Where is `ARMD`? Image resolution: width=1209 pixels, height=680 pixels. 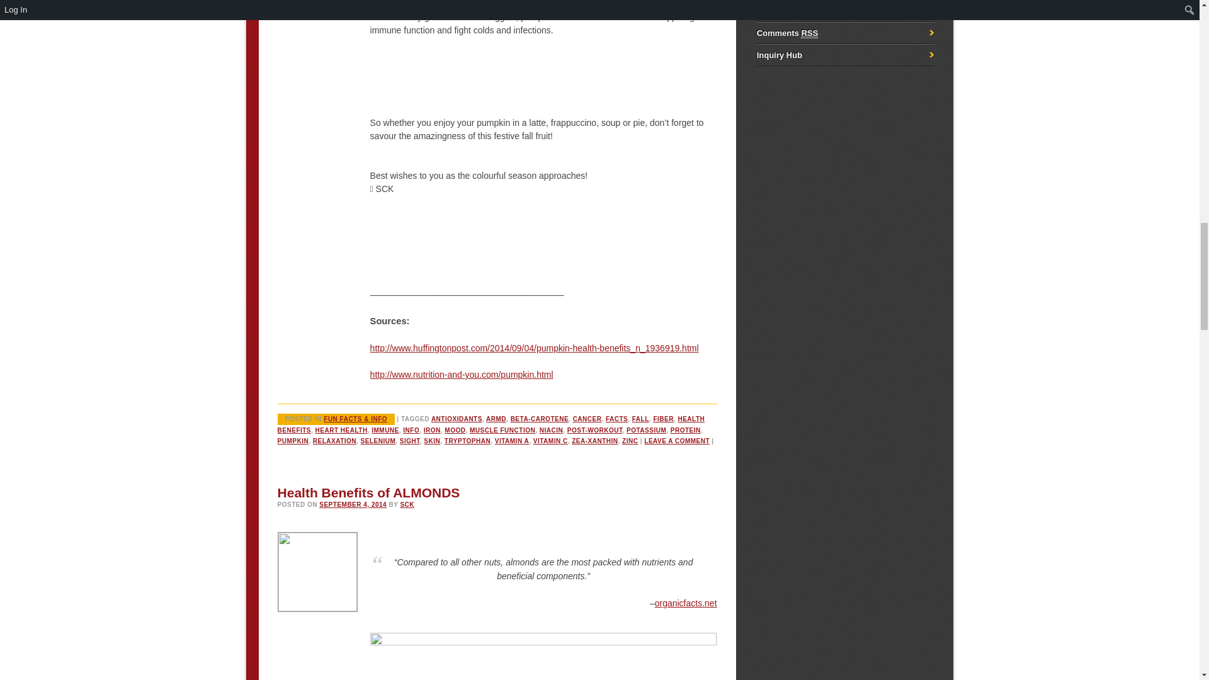 ARMD is located at coordinates (496, 418).